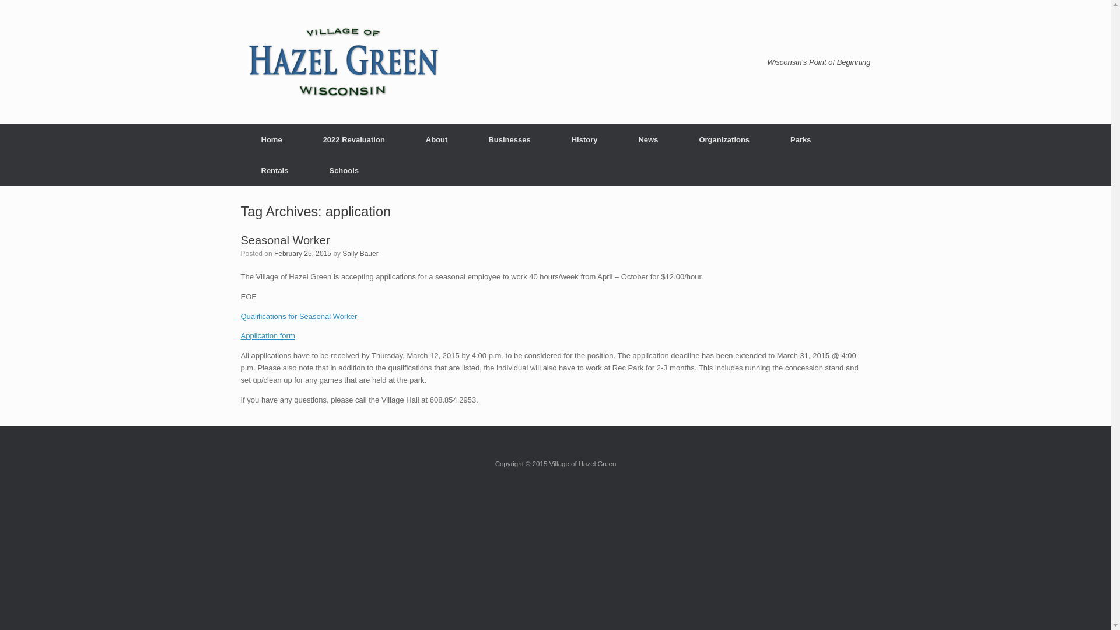 The image size is (1120, 630). I want to click on Organizations, so click(724, 139).